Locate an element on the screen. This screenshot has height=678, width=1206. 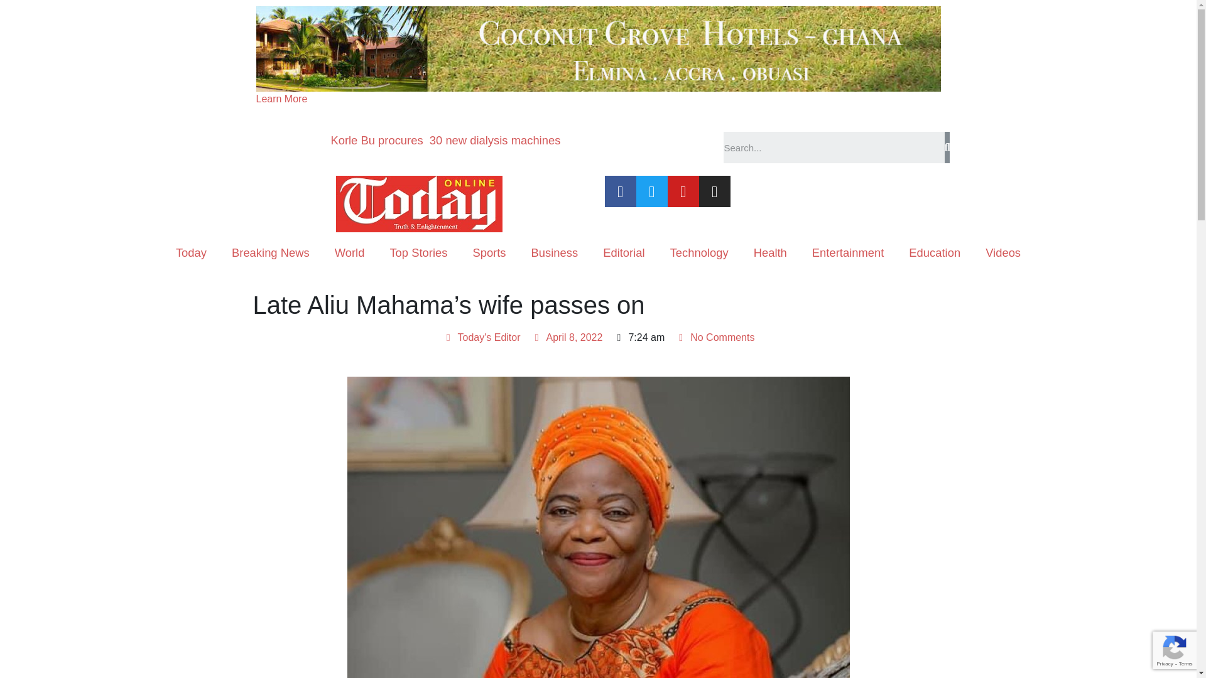
Sports is located at coordinates (489, 252).